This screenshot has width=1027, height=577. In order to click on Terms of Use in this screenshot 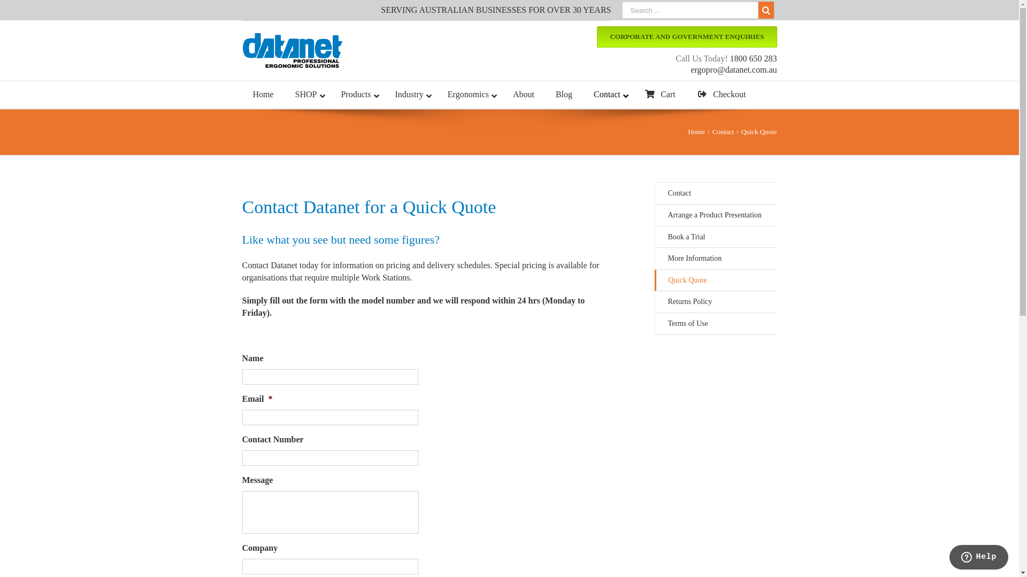, I will do `click(716, 324)`.